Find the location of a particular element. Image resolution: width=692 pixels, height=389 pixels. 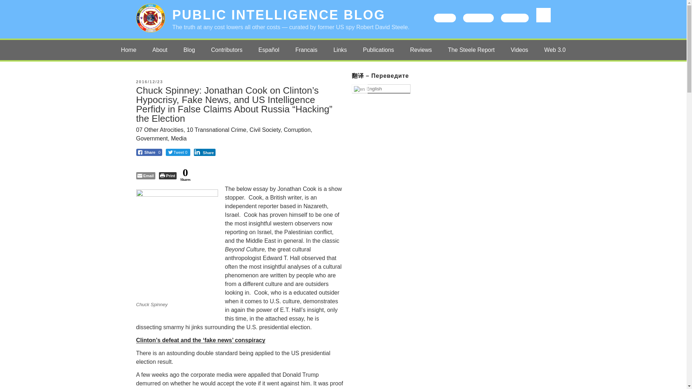

10 Transnational Crime is located at coordinates (216, 130).